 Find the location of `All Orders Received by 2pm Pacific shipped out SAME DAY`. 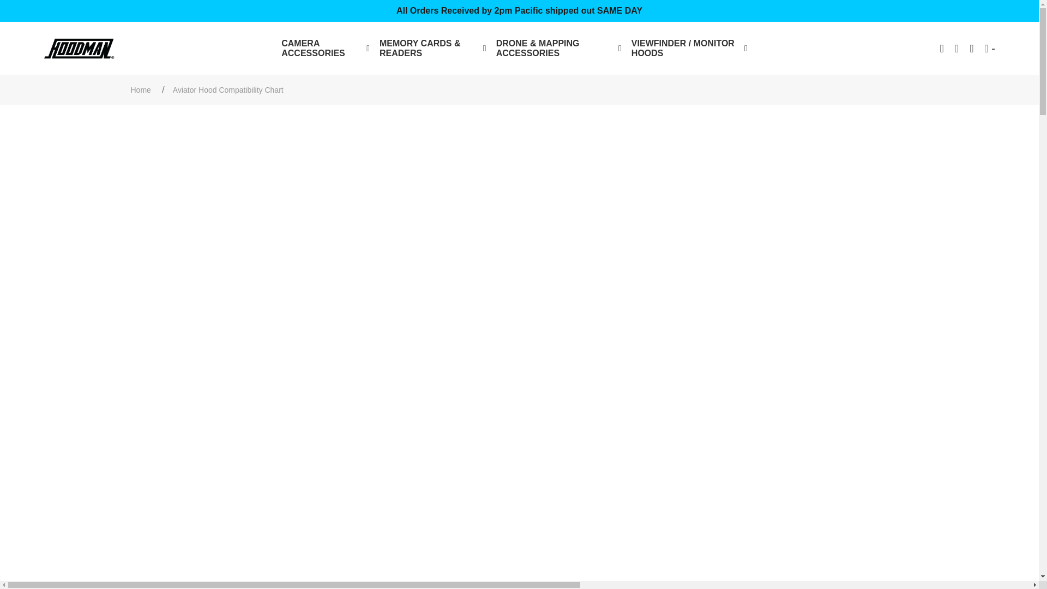

All Orders Received by 2pm Pacific shipped out SAME DAY is located at coordinates (519, 11).